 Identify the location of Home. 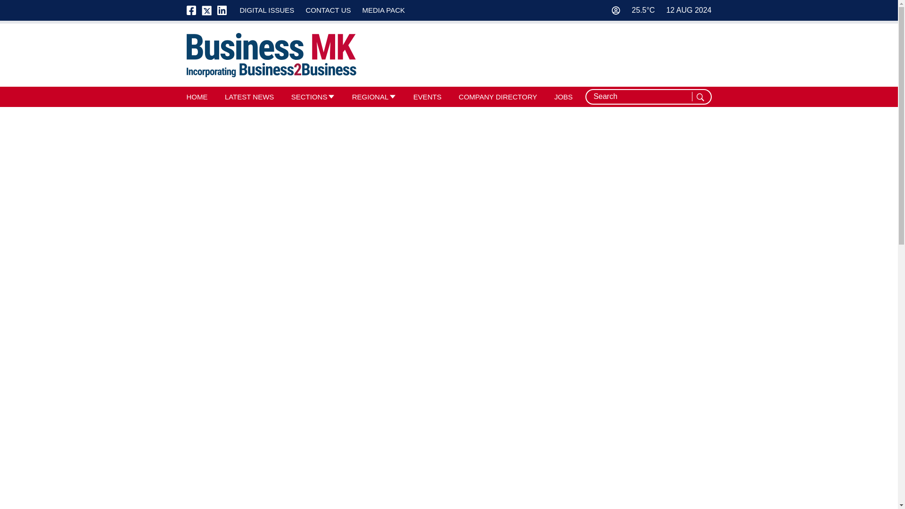
(271, 55).